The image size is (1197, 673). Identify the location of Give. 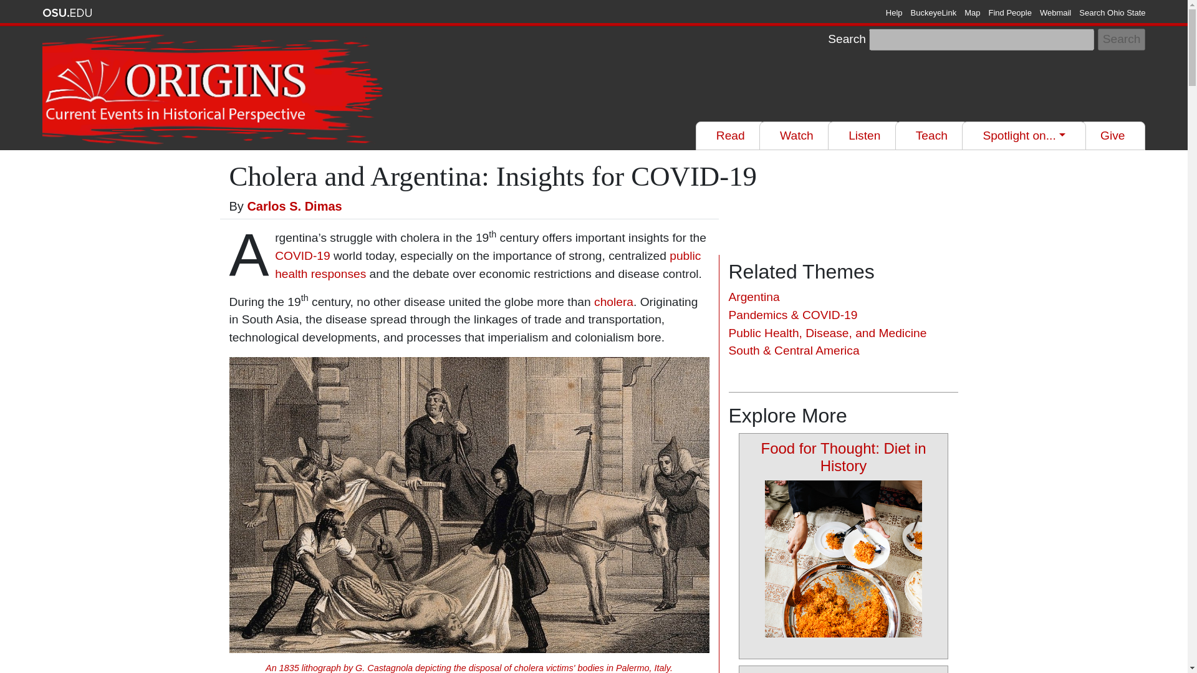
(1112, 136).